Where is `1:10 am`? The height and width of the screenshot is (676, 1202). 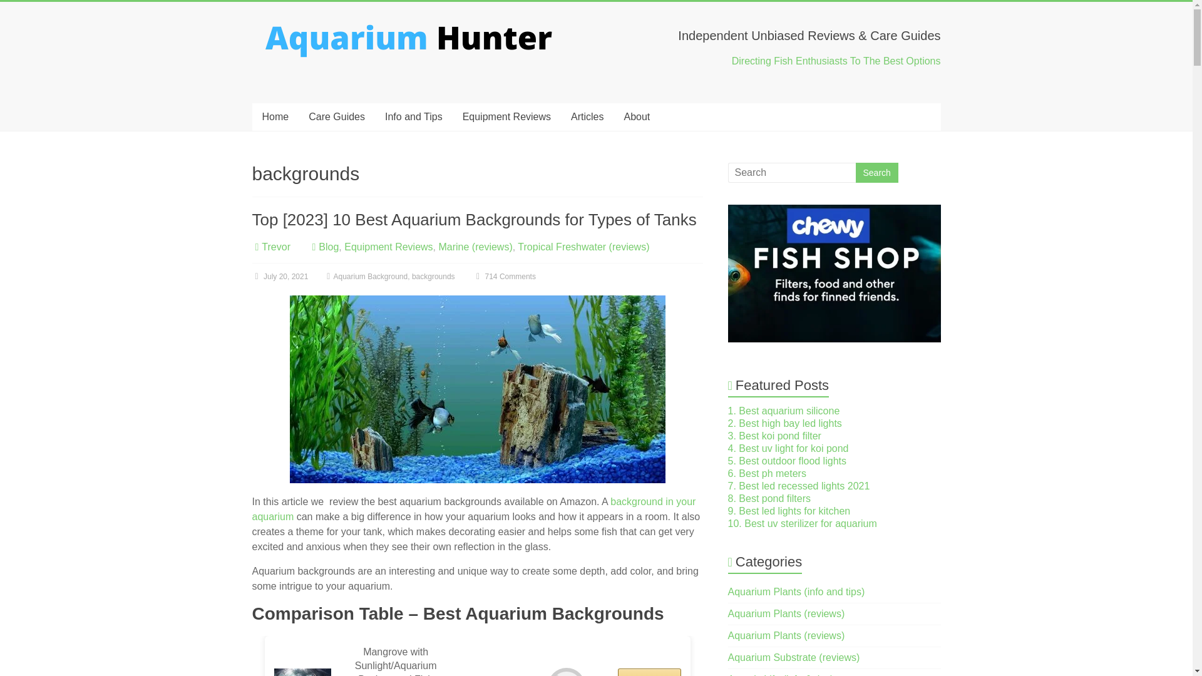
1:10 am is located at coordinates (279, 277).